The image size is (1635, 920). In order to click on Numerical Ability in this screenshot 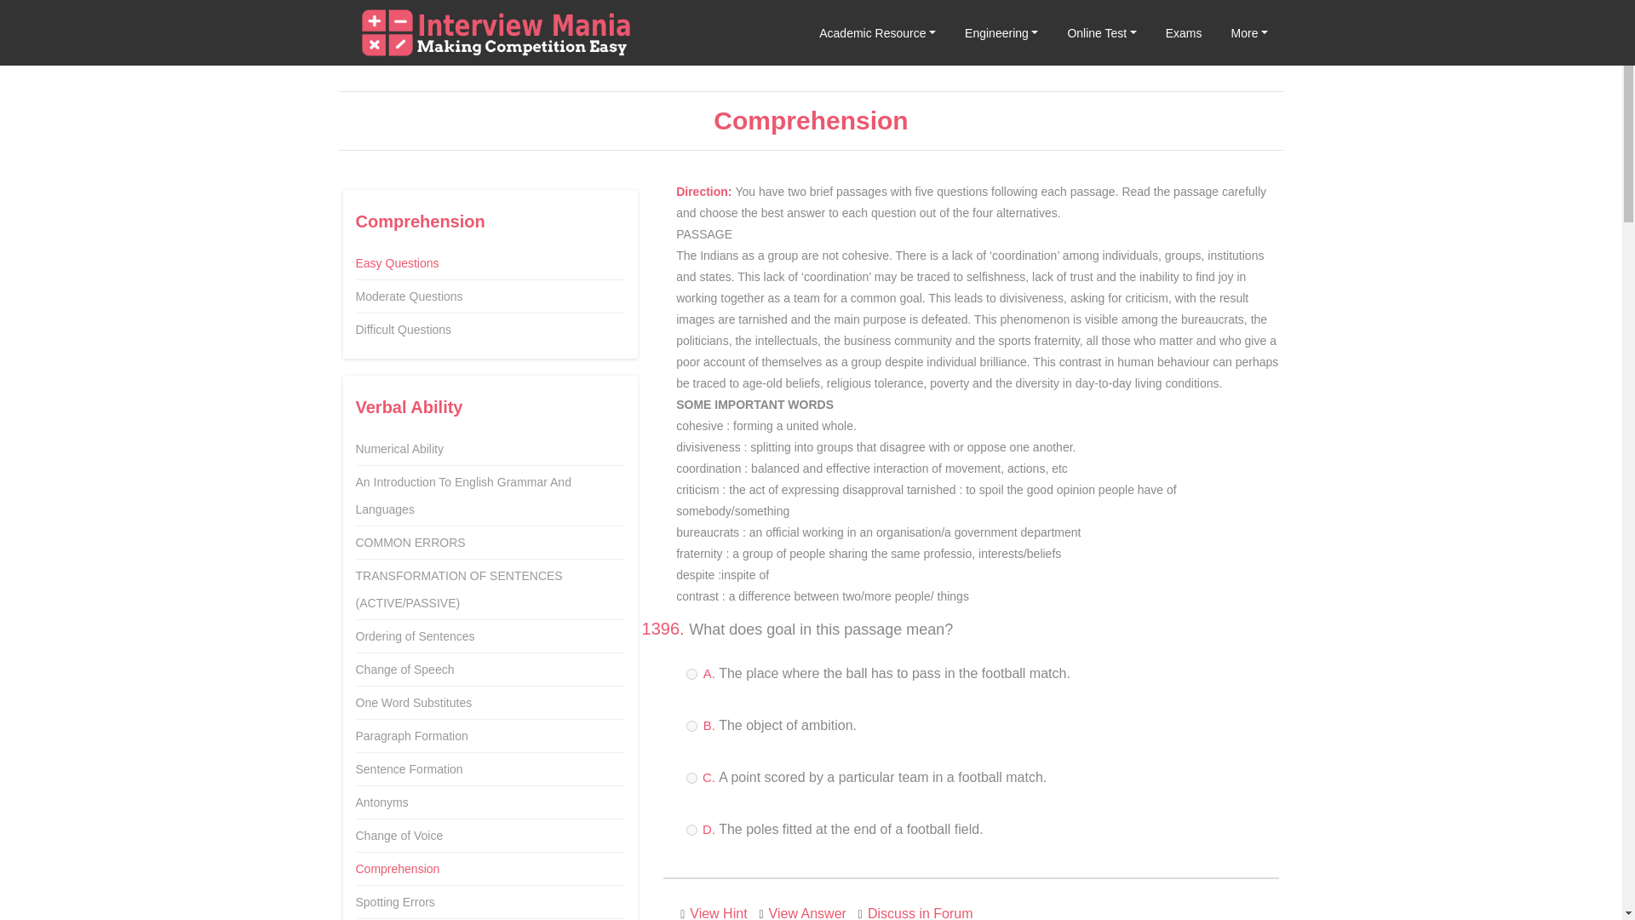, I will do `click(399, 448)`.